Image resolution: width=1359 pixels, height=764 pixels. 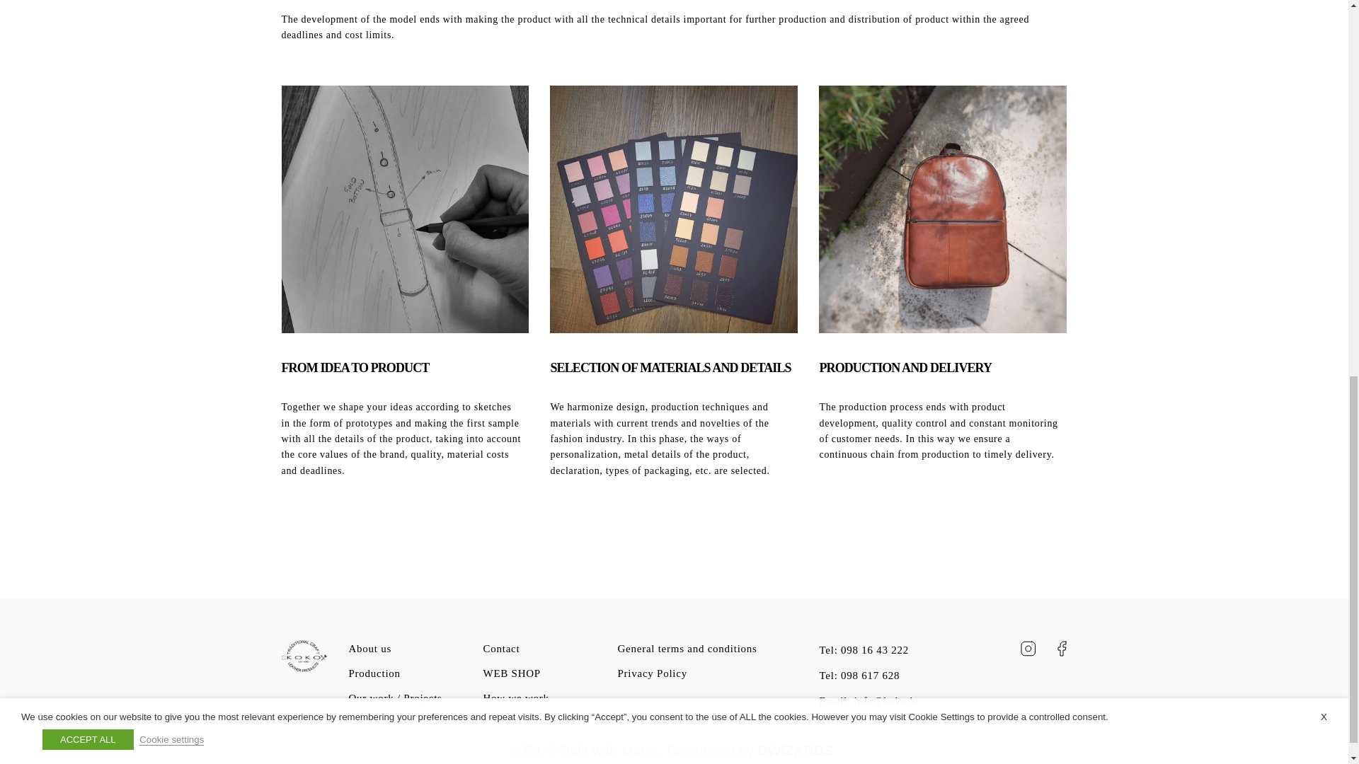 I want to click on Production, so click(x=374, y=673).